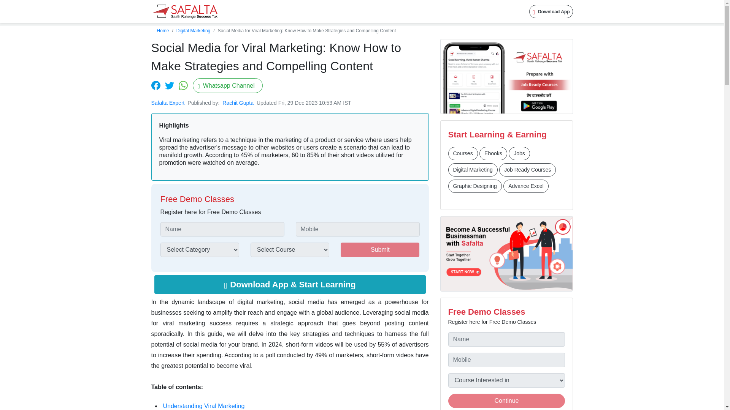  Describe the element at coordinates (239, 102) in the screenshot. I see `Visit Rachit's Profile` at that location.